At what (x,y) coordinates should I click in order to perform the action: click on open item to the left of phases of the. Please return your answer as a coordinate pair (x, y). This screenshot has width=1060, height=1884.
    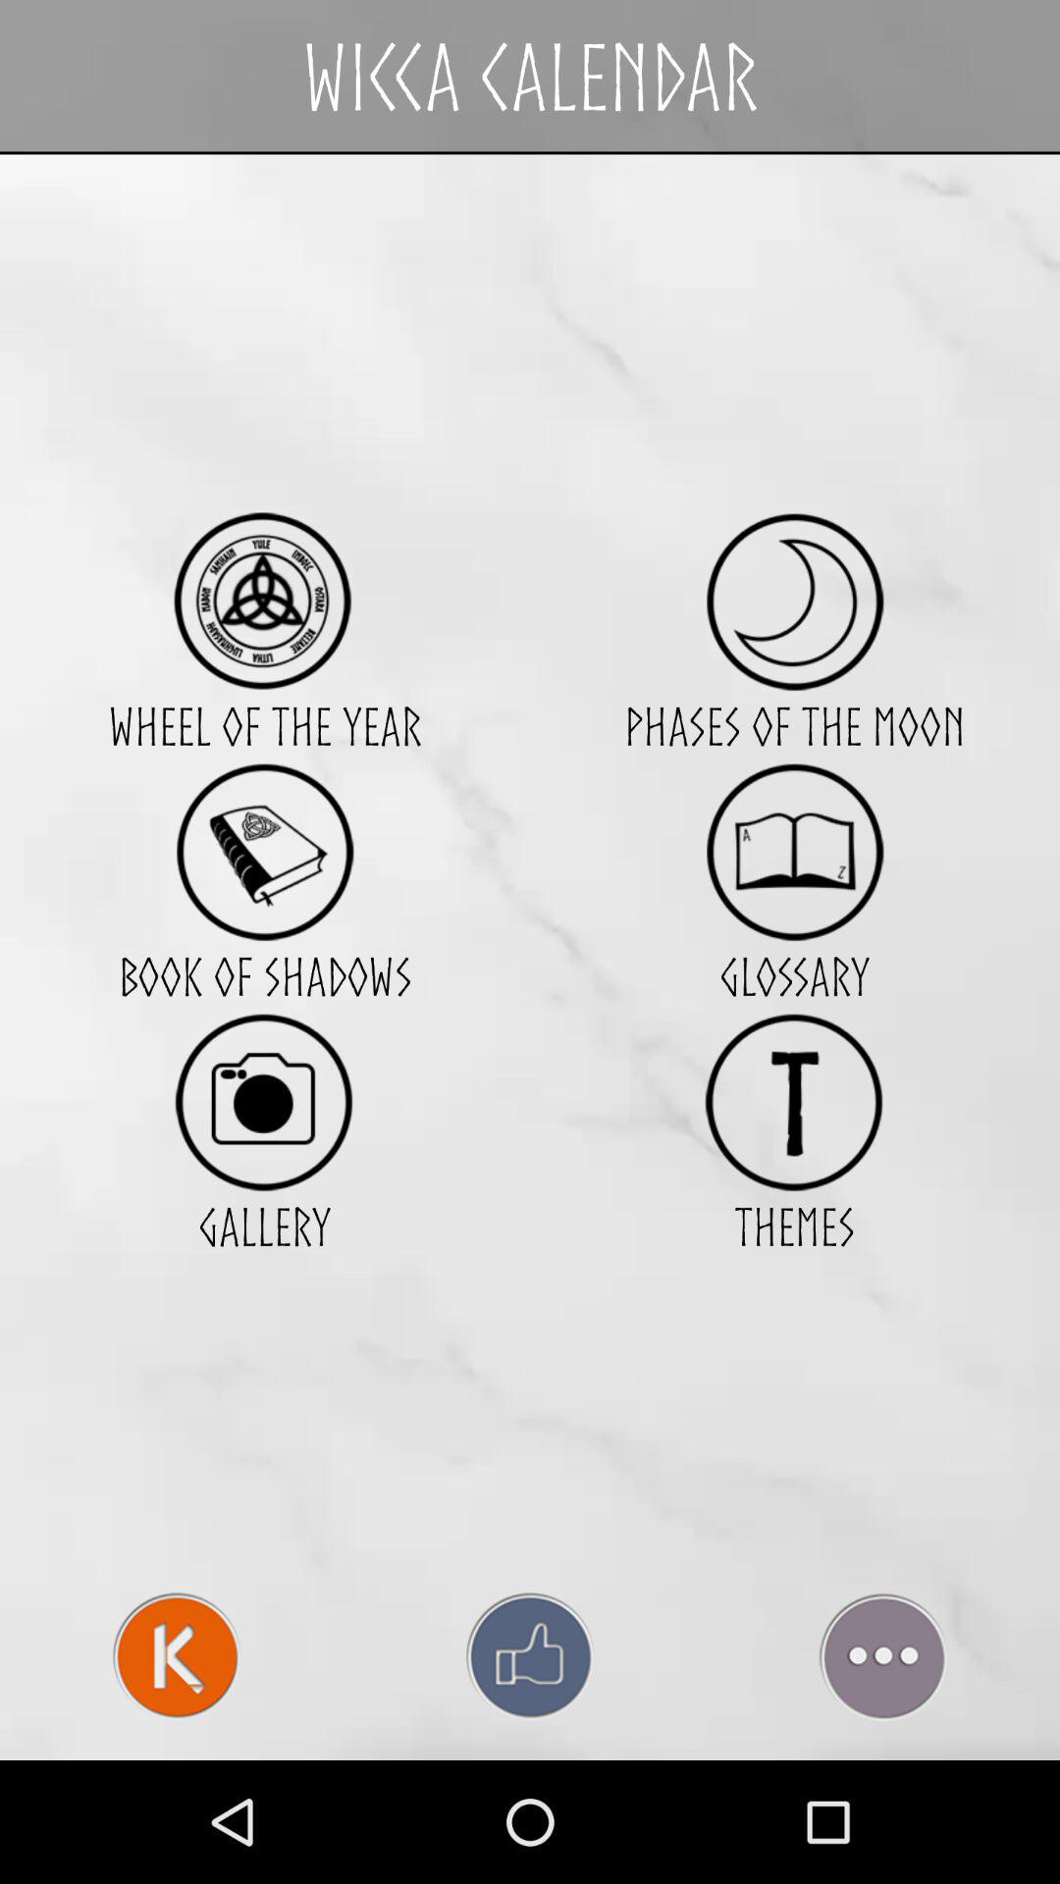
    Looking at the image, I should click on (264, 852).